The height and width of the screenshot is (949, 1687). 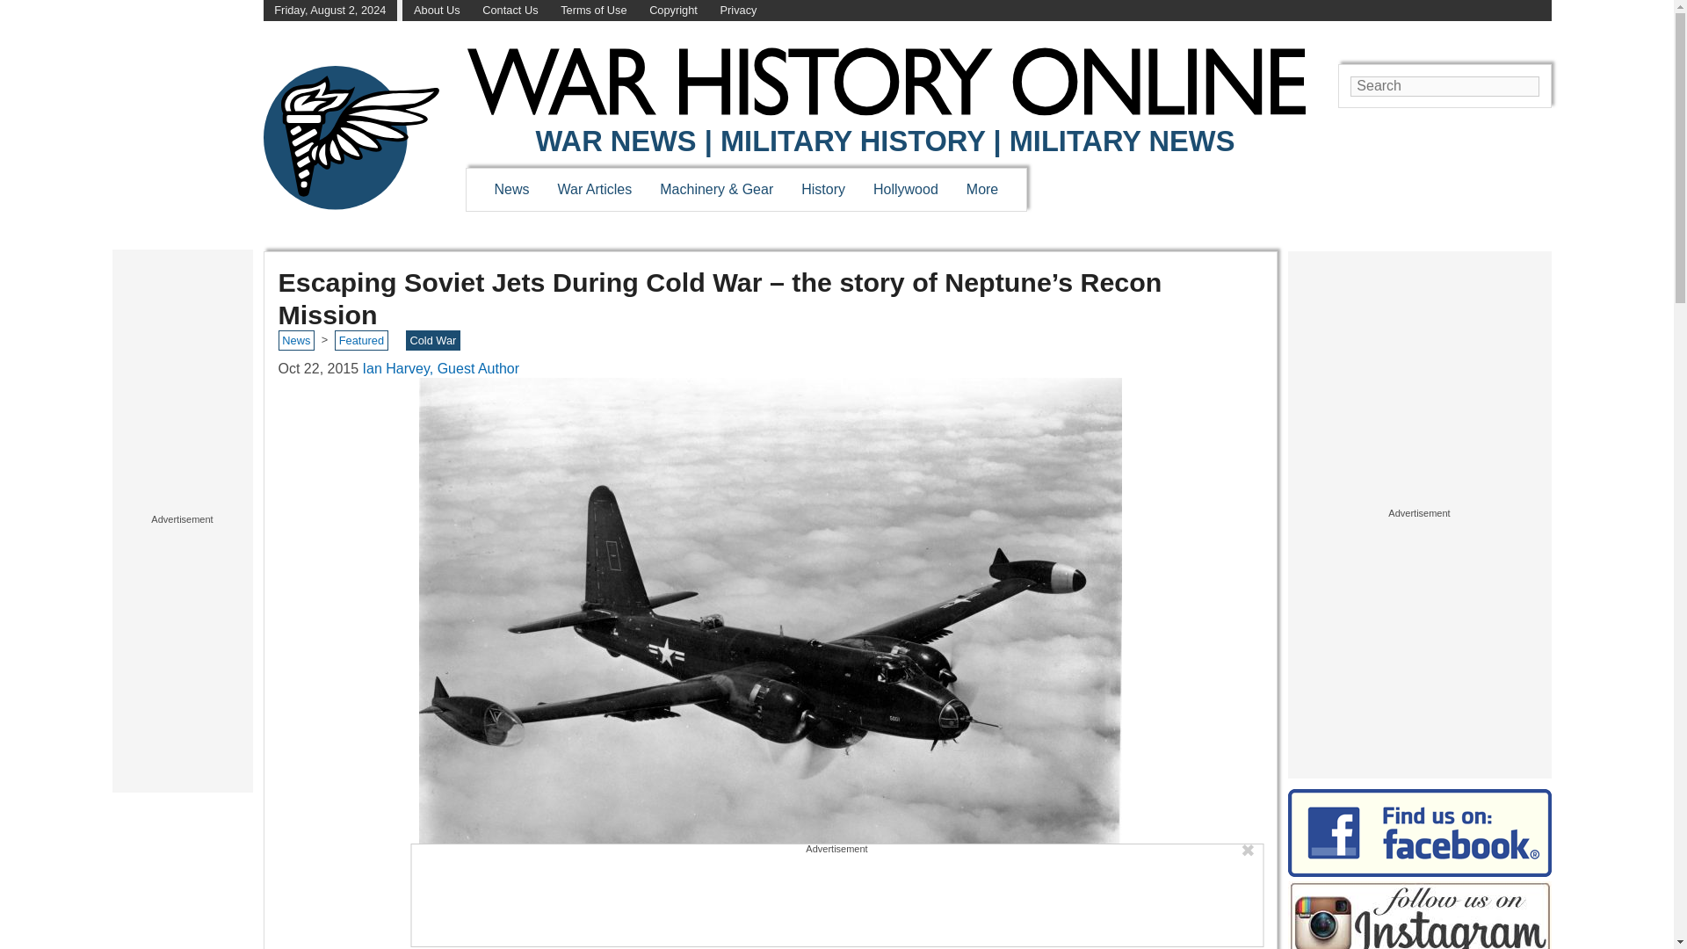 I want to click on History, so click(x=822, y=189).